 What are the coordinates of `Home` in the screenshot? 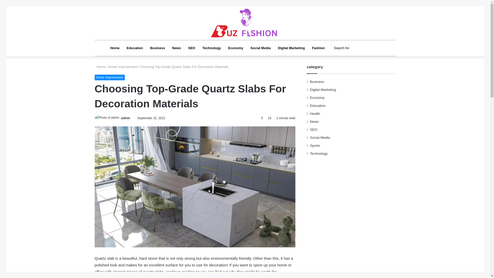 It's located at (115, 48).